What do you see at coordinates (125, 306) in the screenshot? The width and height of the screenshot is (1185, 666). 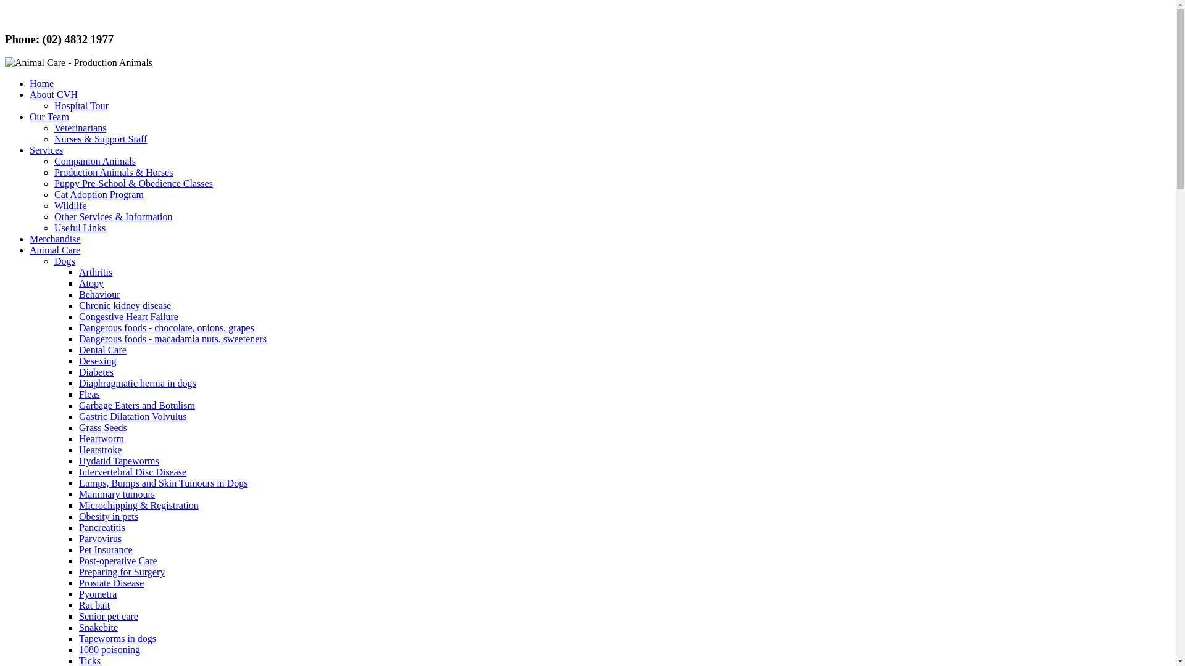 I see `Chronic kidney disease` at bounding box center [125, 306].